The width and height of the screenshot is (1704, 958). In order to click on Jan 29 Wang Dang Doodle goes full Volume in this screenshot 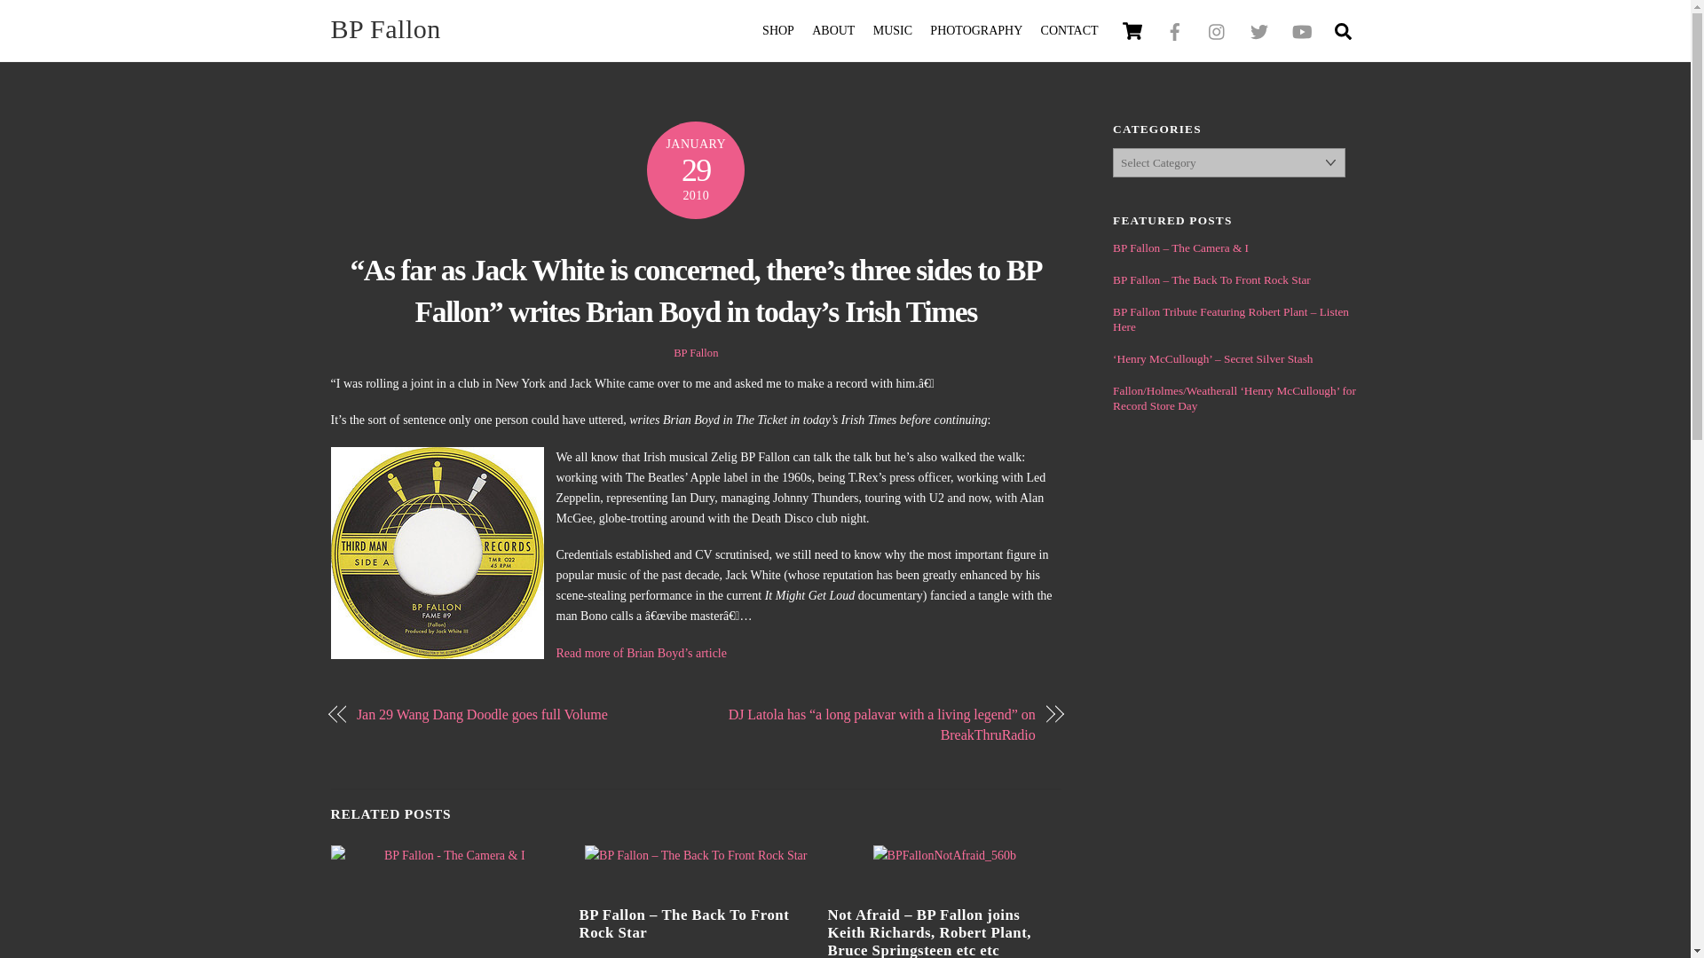, I will do `click(515, 713)`.